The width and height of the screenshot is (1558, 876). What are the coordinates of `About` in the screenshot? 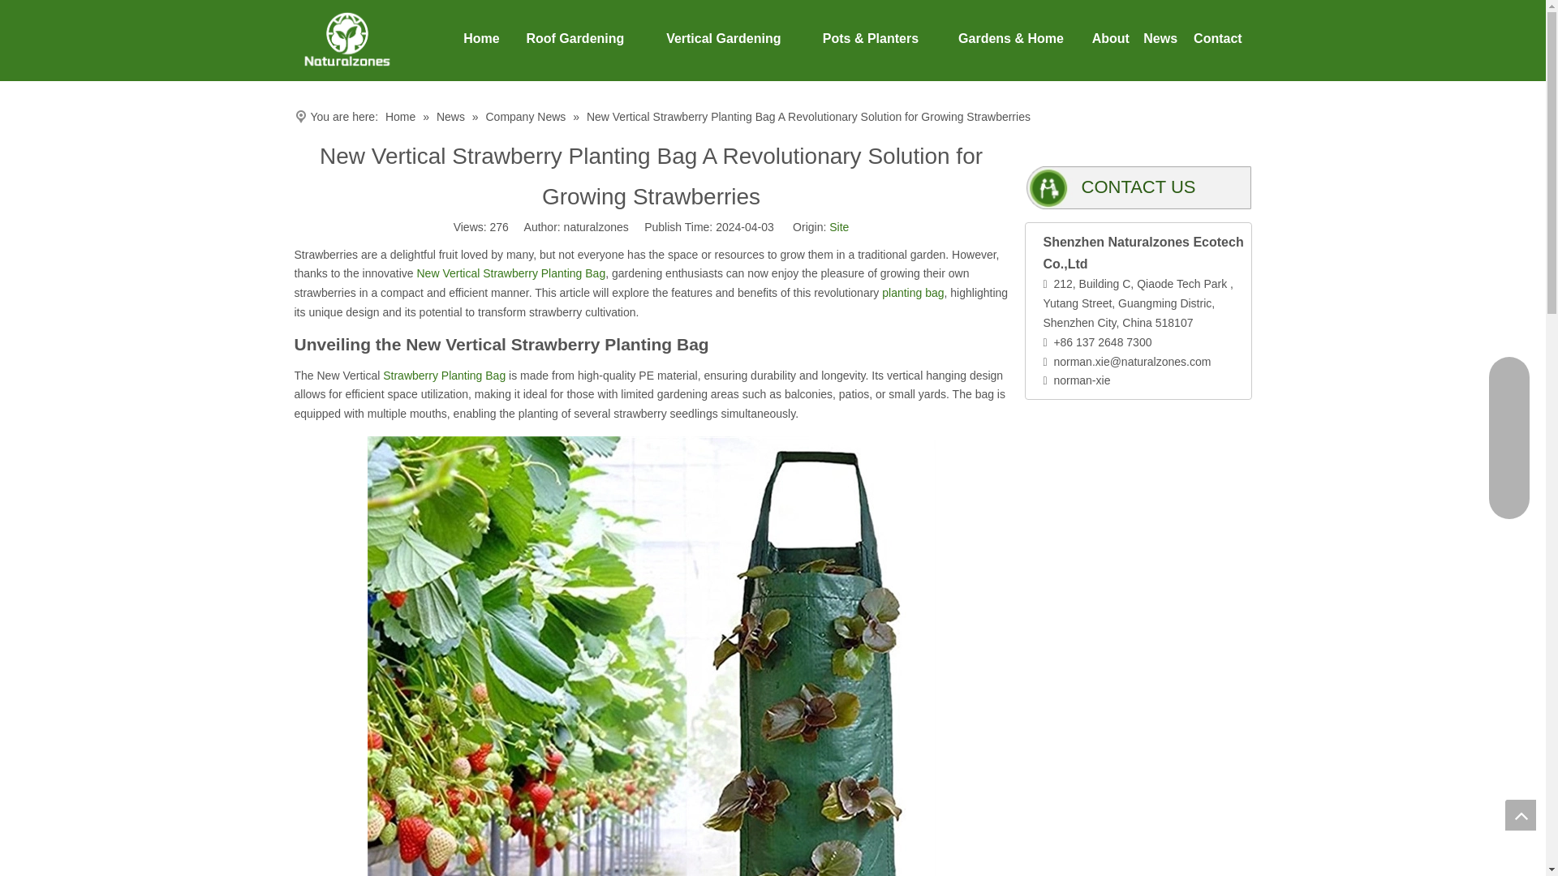 It's located at (1110, 39).